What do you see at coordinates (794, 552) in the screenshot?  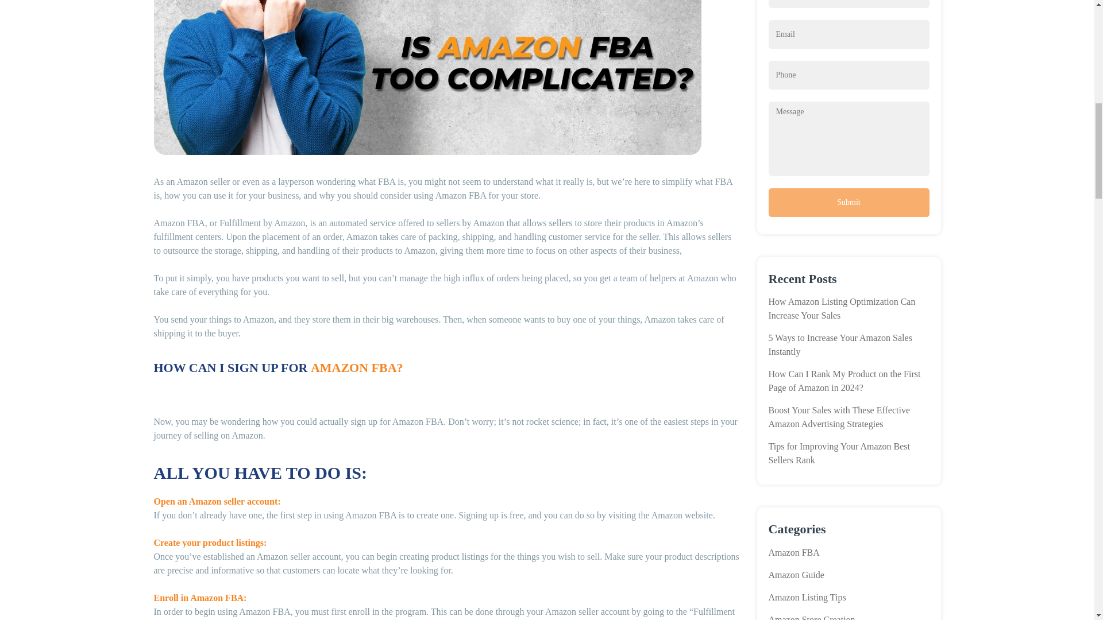 I see `Amazon FBA` at bounding box center [794, 552].